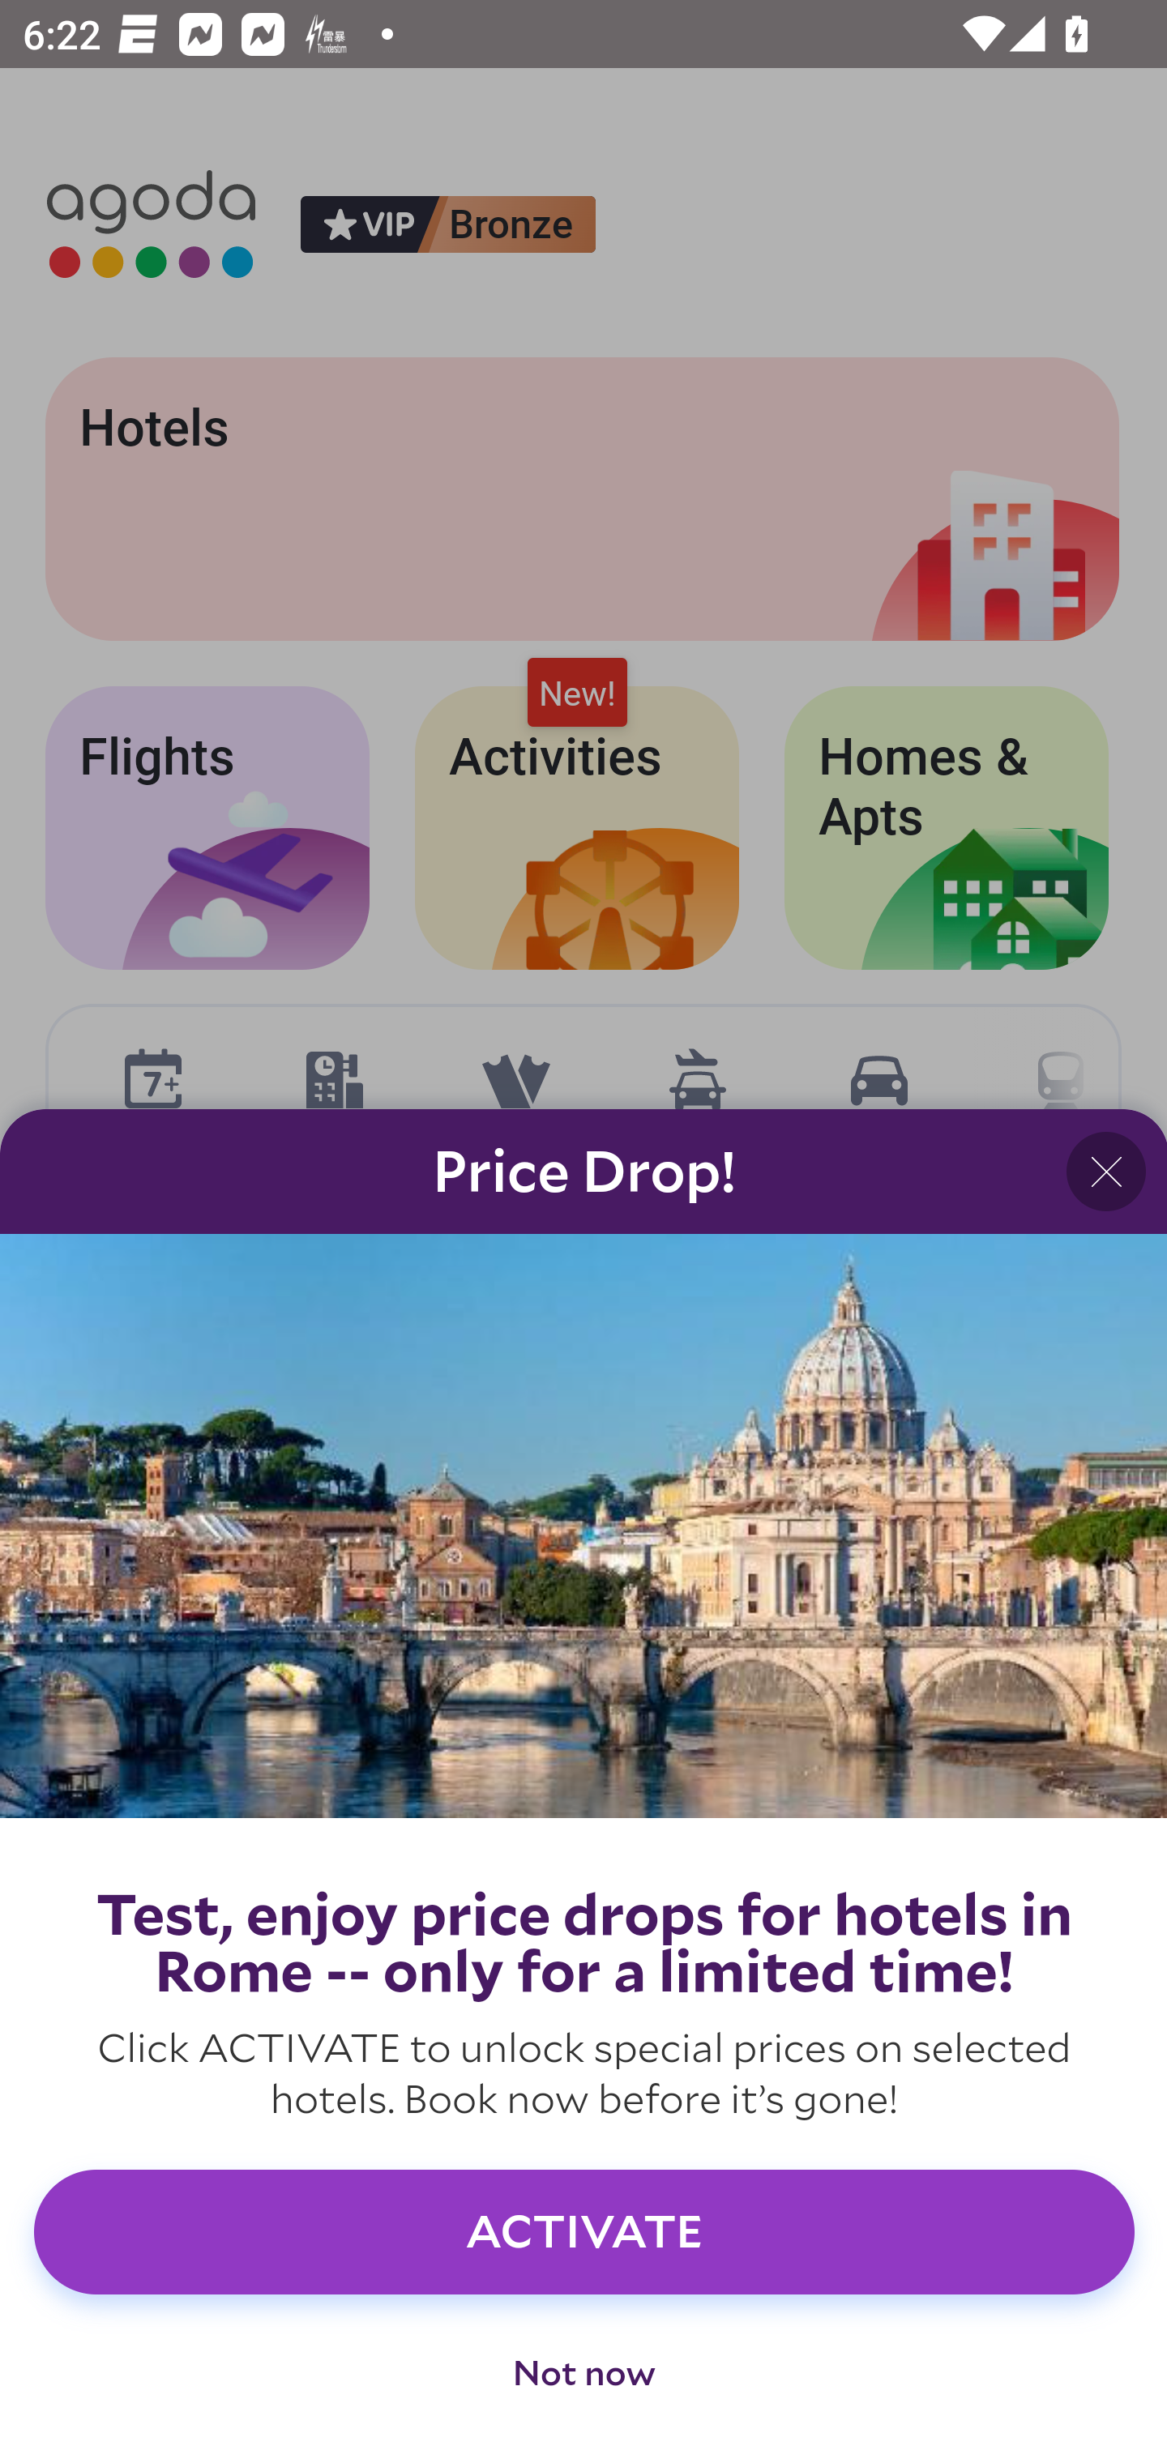 Image resolution: width=1167 pixels, height=2463 pixels. What do you see at coordinates (583, 2385) in the screenshot?
I see `Deals` at bounding box center [583, 2385].